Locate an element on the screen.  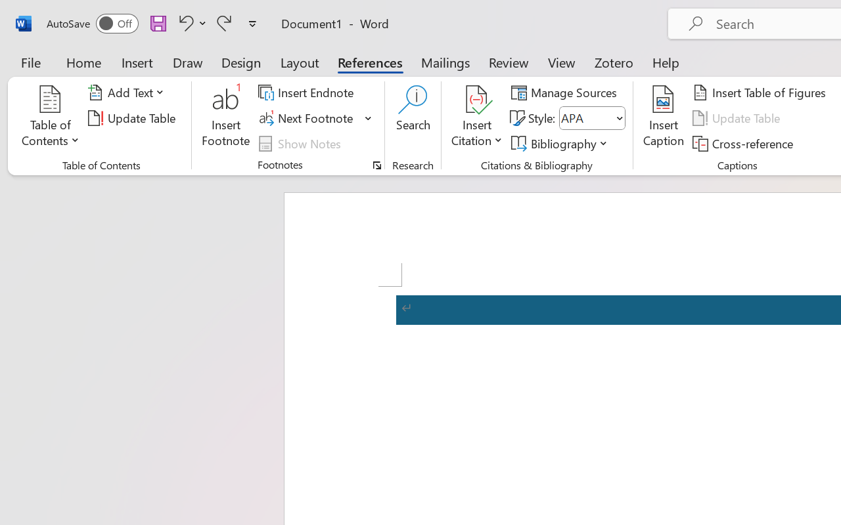
Insert Caption... is located at coordinates (664, 118).